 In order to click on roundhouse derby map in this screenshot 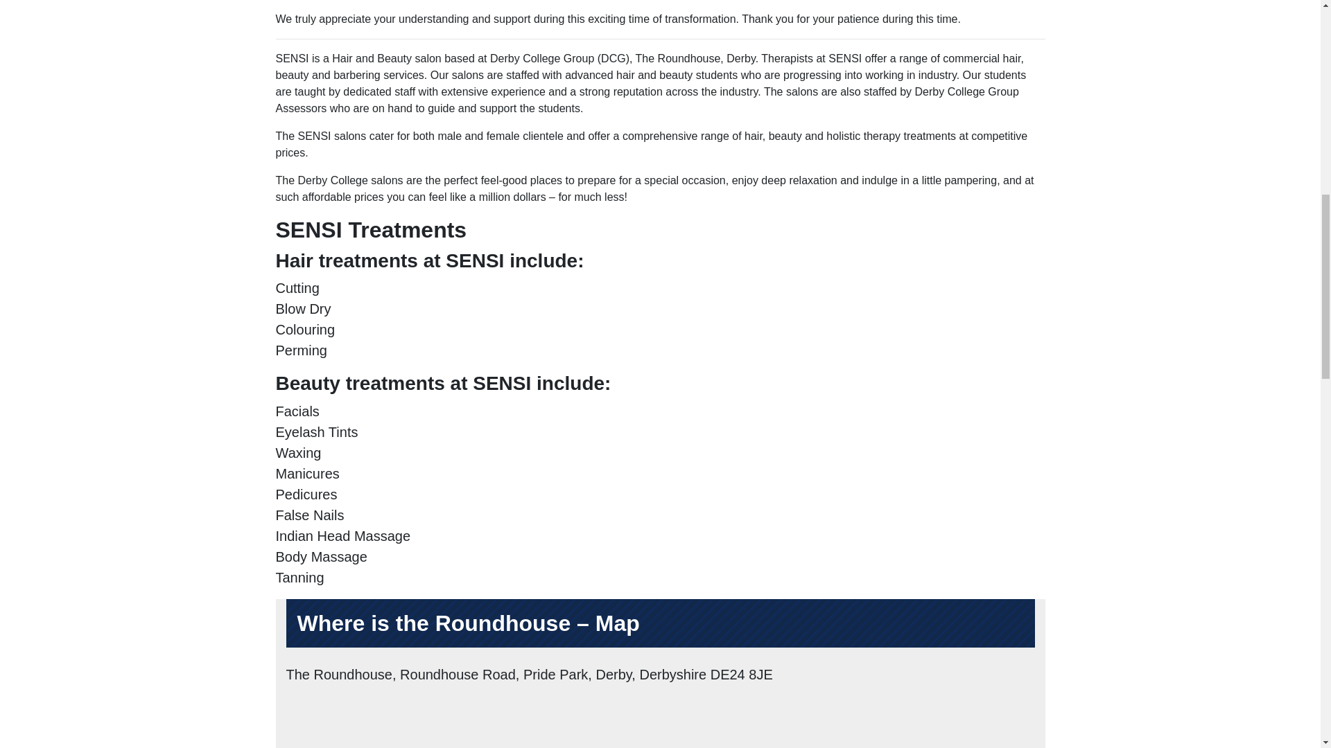, I will do `click(660, 722)`.